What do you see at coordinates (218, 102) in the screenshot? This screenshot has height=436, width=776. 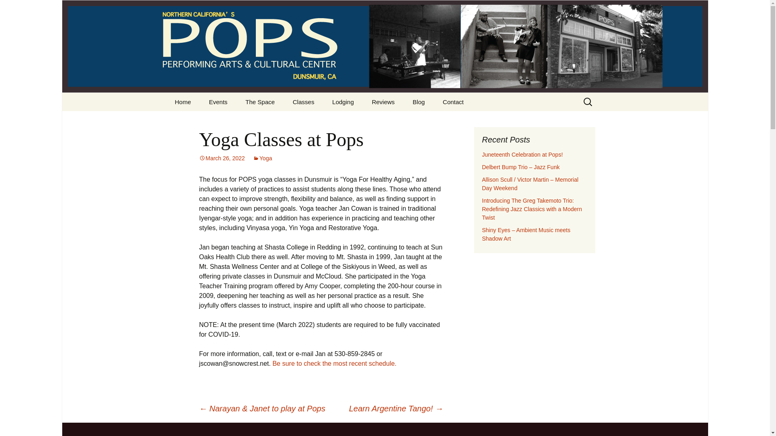 I see `Events` at bounding box center [218, 102].